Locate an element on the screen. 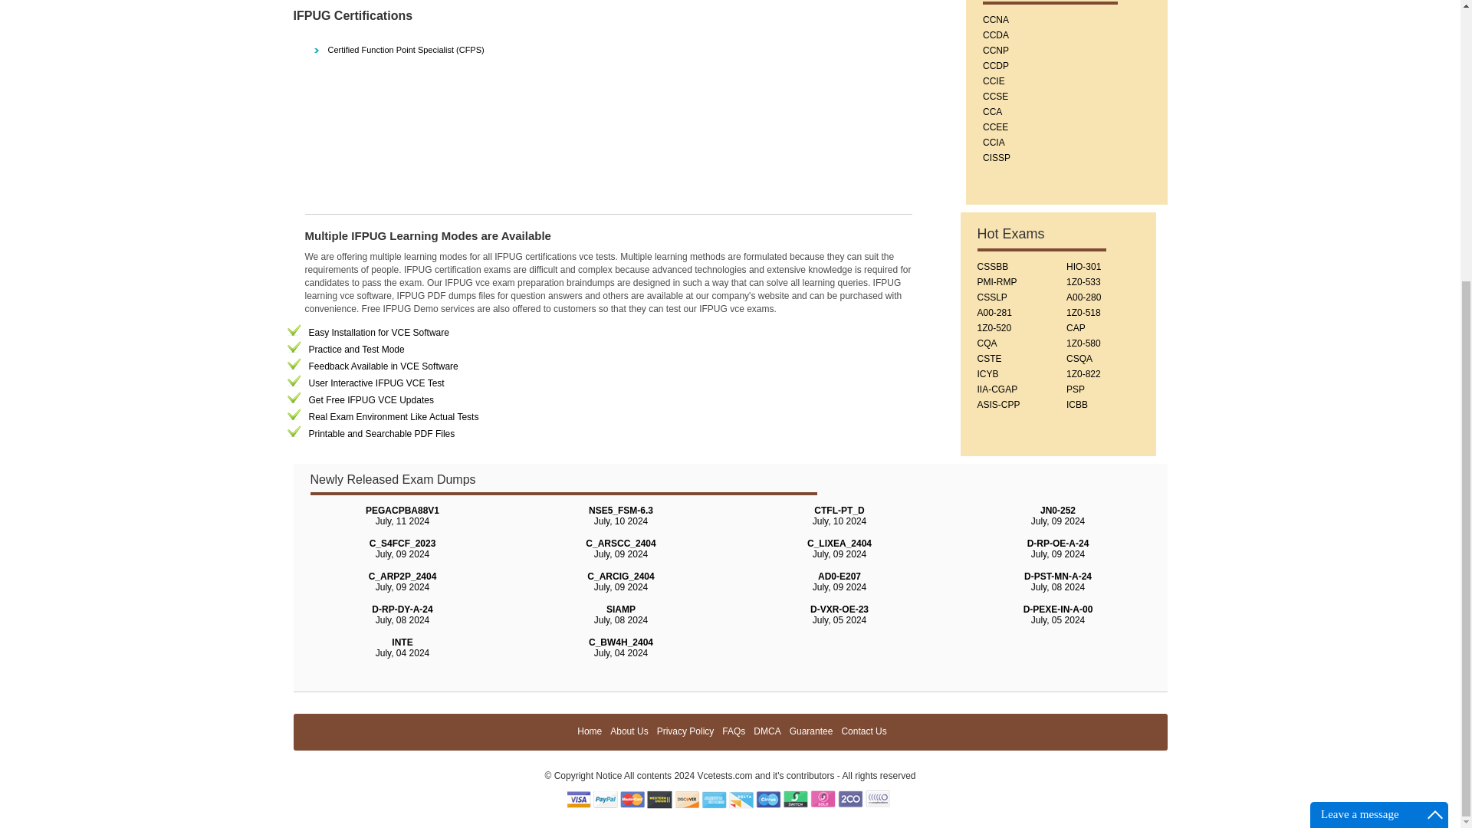 This screenshot has width=1472, height=828. 1Z0-533 is located at coordinates (1083, 281).